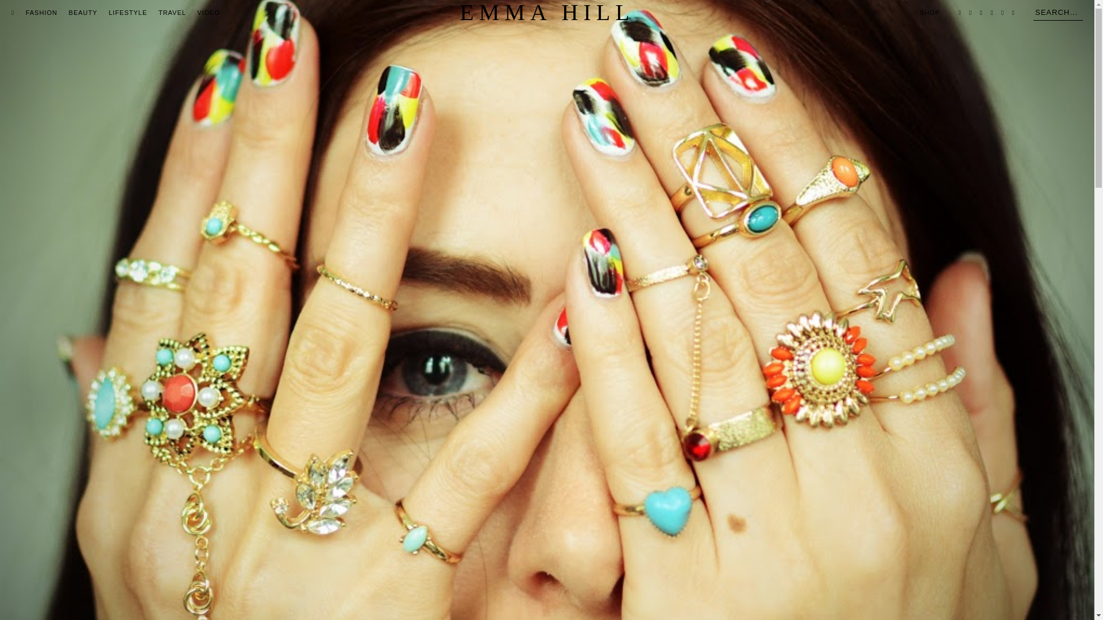  What do you see at coordinates (208, 13) in the screenshot?
I see `VIDEO` at bounding box center [208, 13].